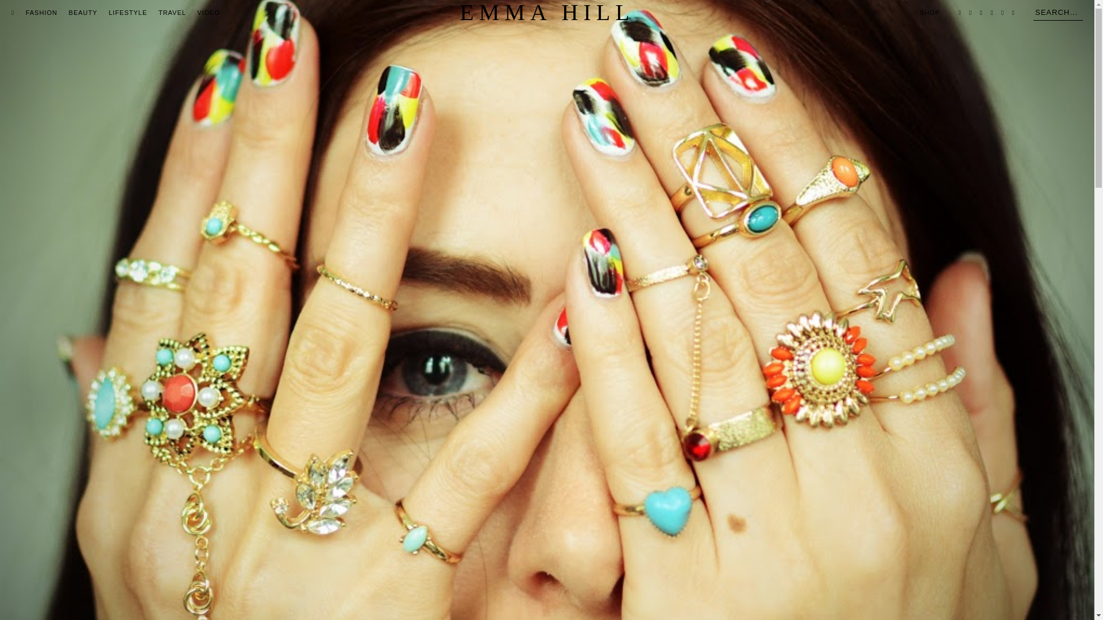  What do you see at coordinates (208, 13) in the screenshot?
I see `VIDEO` at bounding box center [208, 13].